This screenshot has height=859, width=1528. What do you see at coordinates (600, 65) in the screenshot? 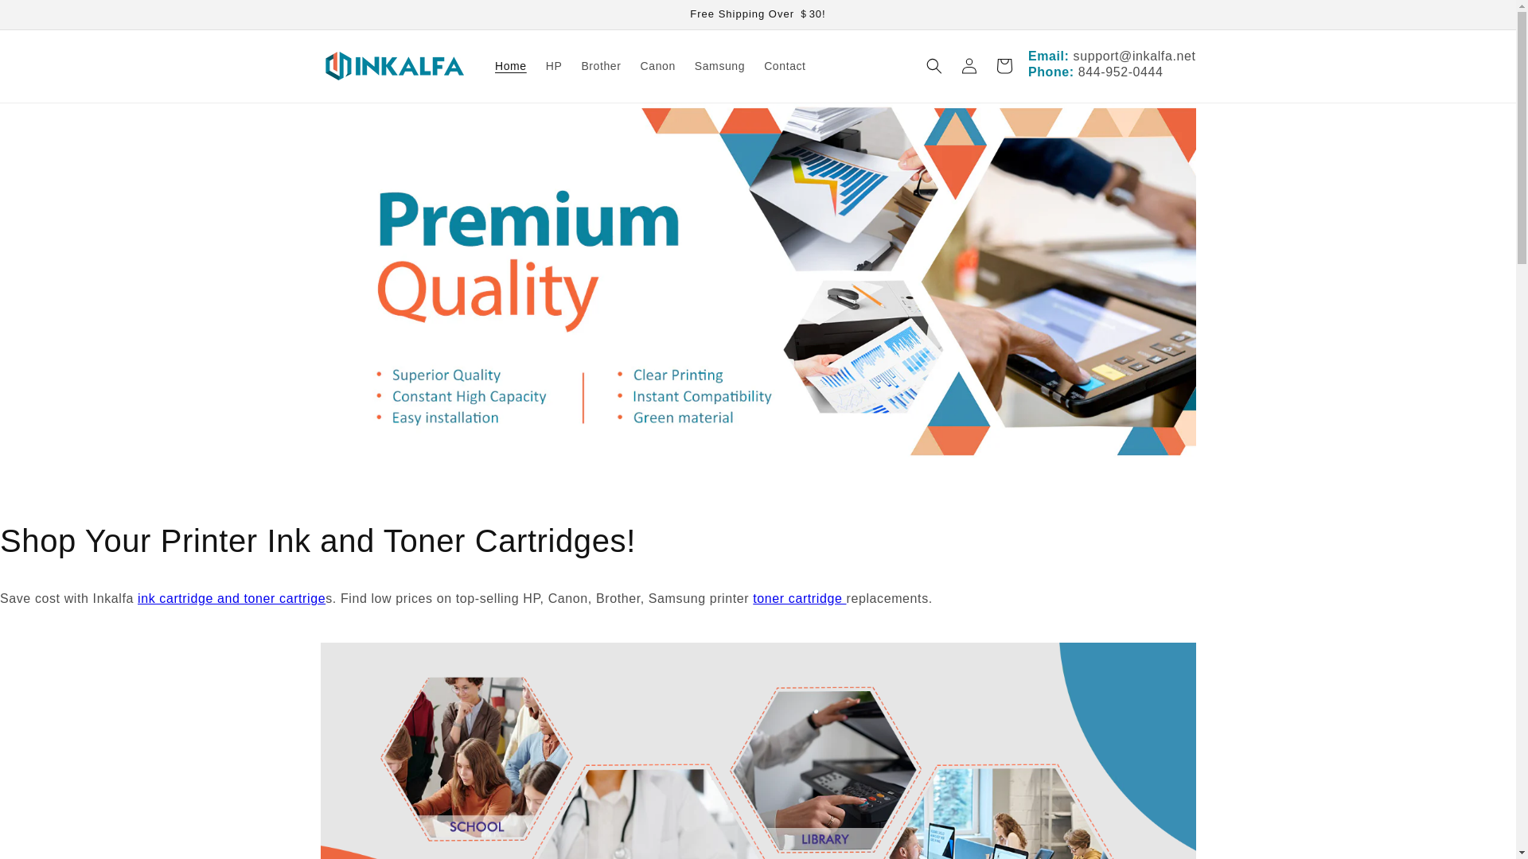
I see `Brother` at bounding box center [600, 65].